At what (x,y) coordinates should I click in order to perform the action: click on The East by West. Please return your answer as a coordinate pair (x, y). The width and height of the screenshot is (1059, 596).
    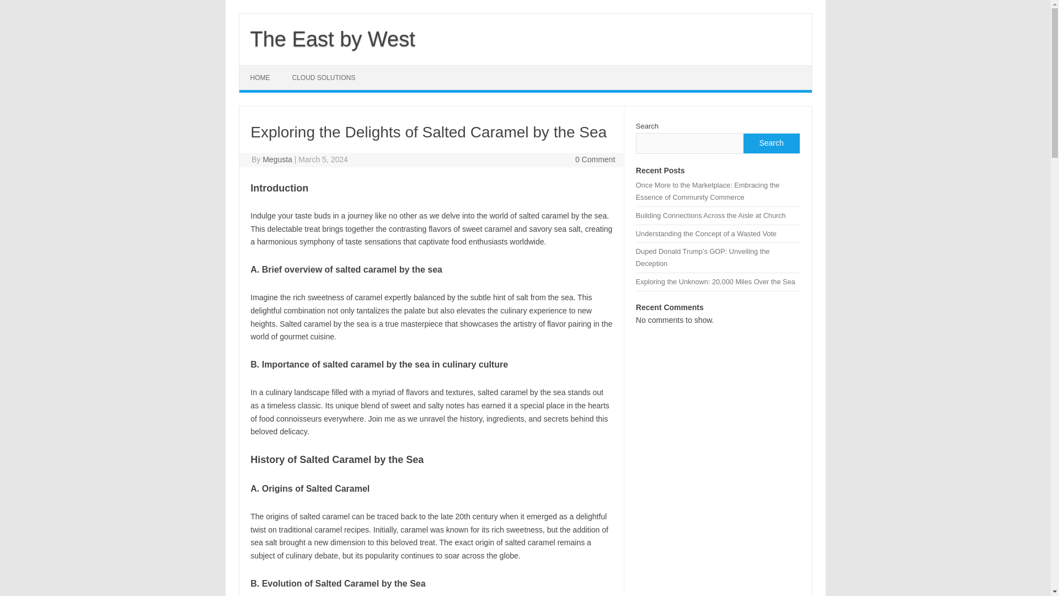
    Looking at the image, I should click on (332, 39).